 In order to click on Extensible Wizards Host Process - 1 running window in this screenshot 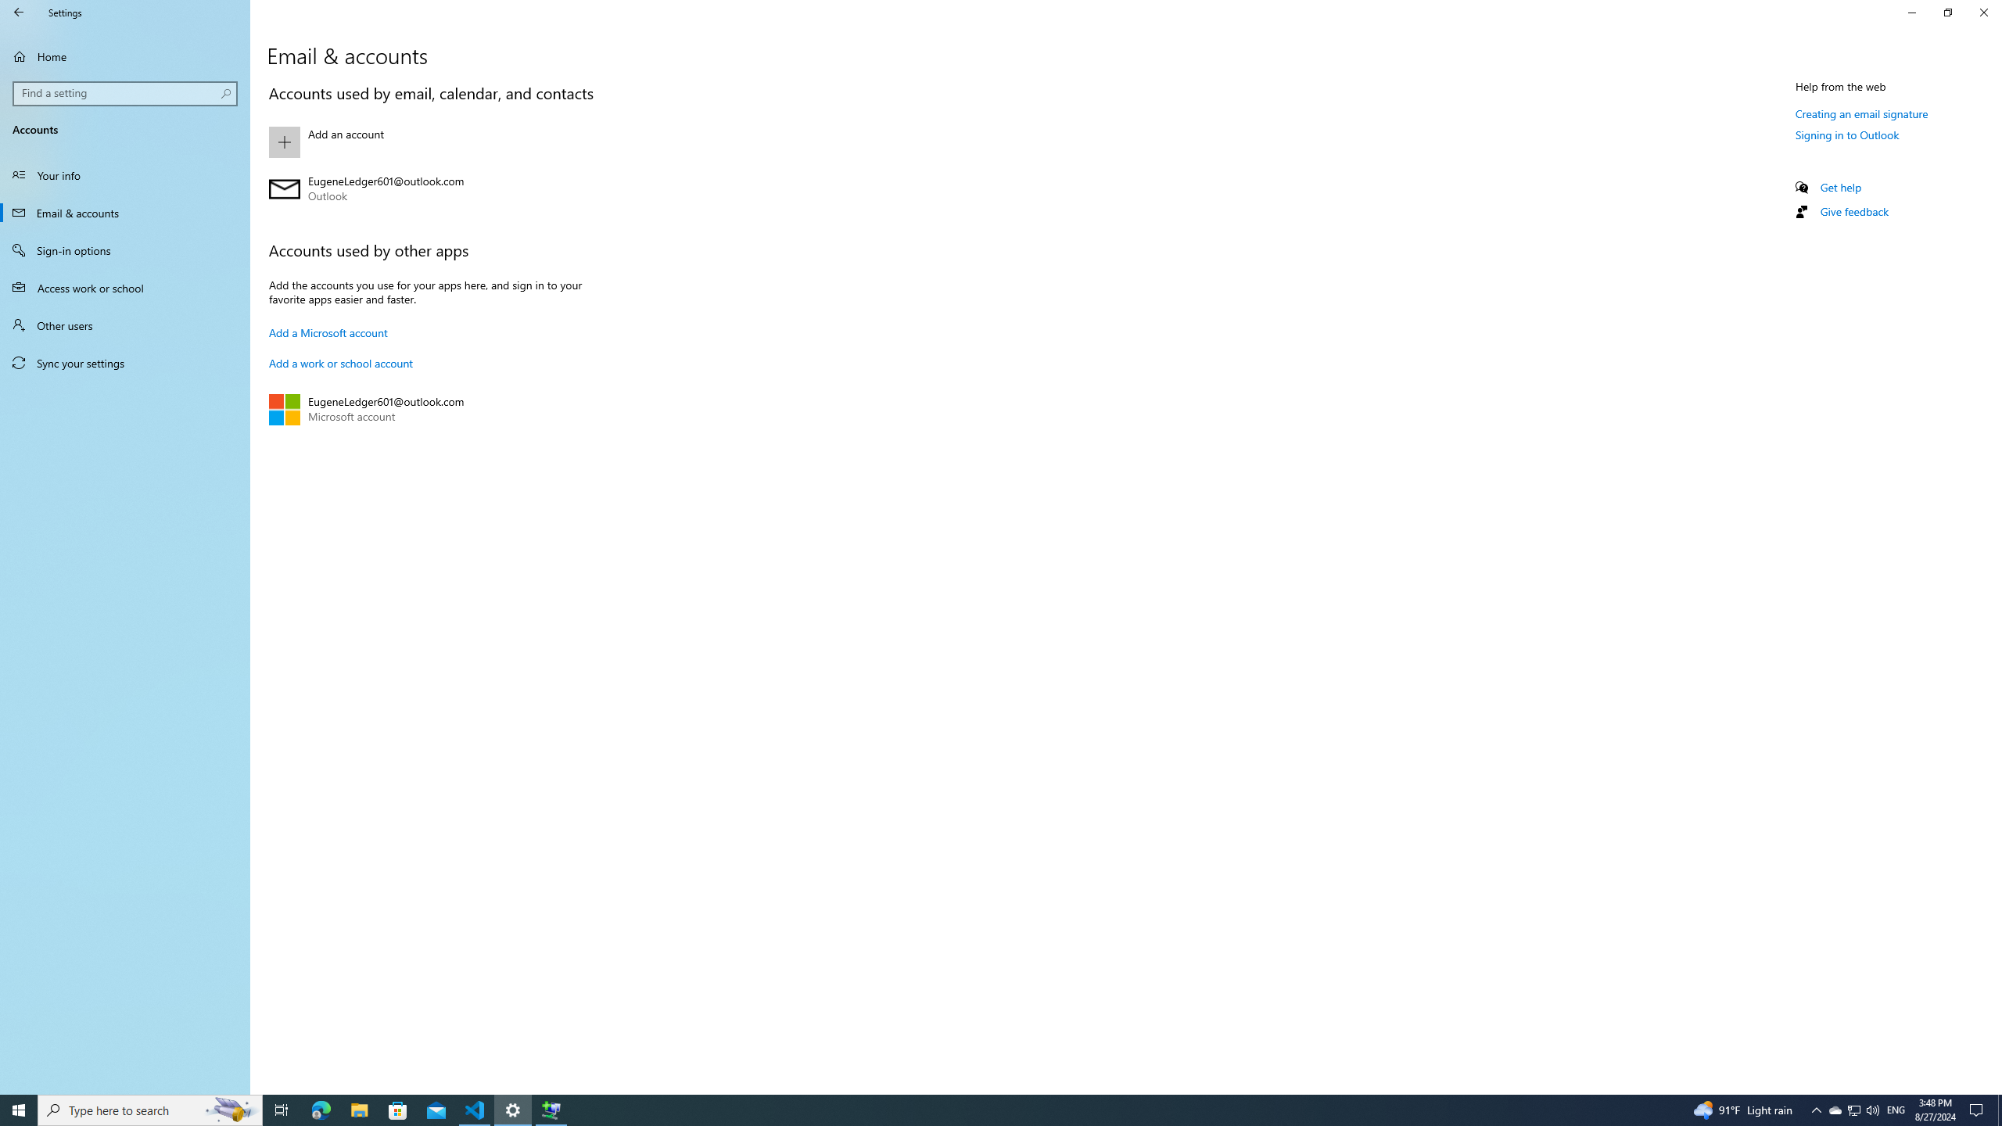, I will do `click(551, 1110)`.